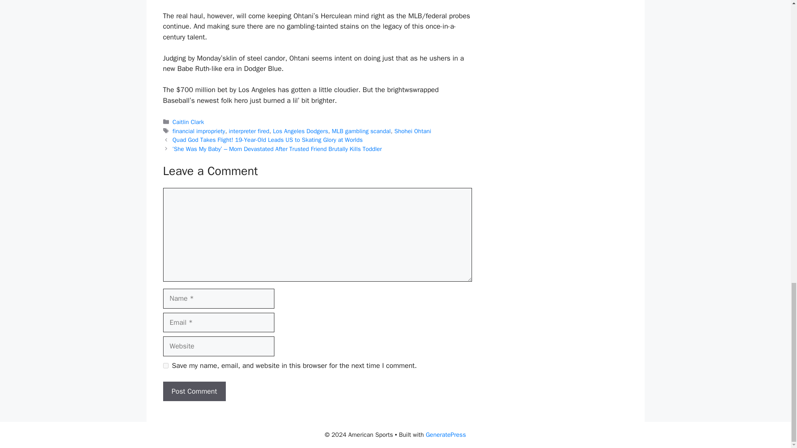  I want to click on Caitlin Clark, so click(188, 122).